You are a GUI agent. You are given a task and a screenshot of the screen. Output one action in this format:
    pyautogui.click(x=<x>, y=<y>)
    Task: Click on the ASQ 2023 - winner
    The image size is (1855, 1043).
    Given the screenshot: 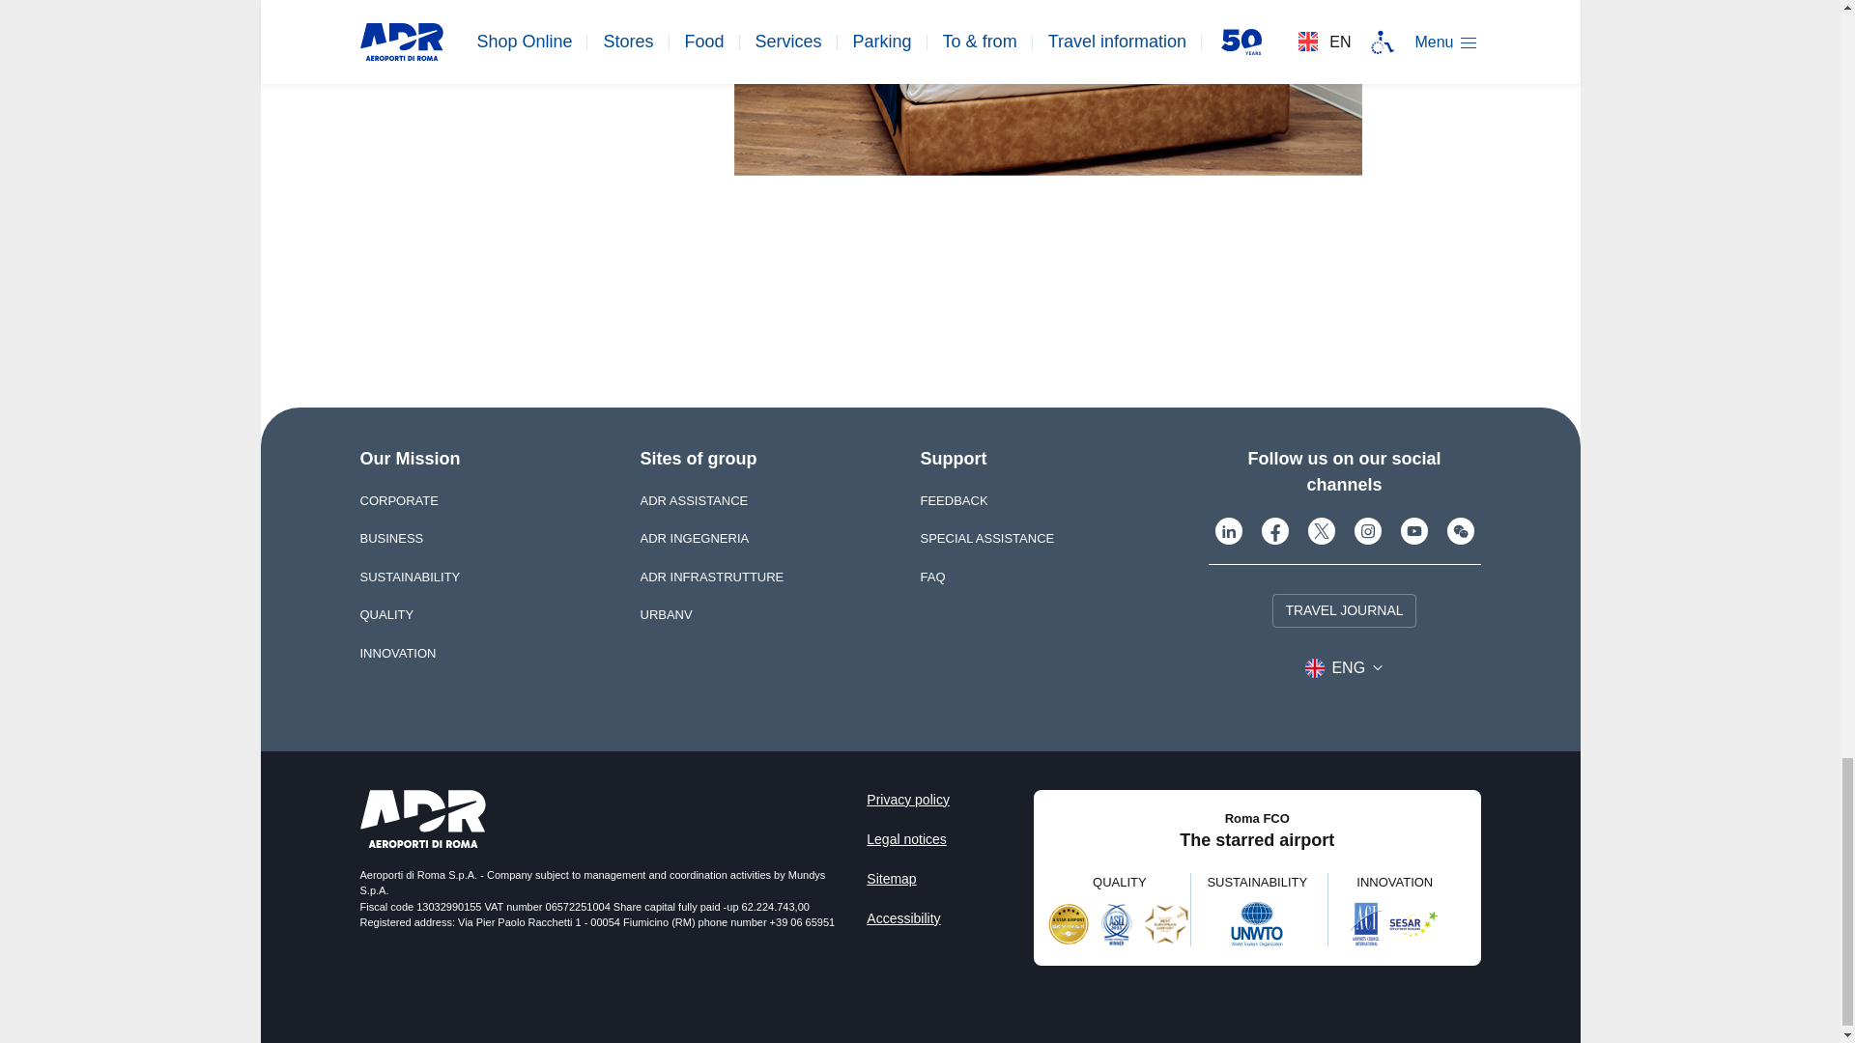 What is the action you would take?
    pyautogui.click(x=1116, y=923)
    